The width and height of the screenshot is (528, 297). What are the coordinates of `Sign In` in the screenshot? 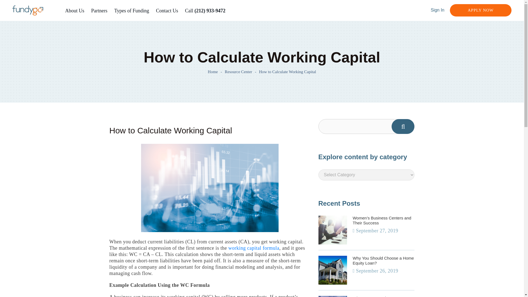 It's located at (438, 10).